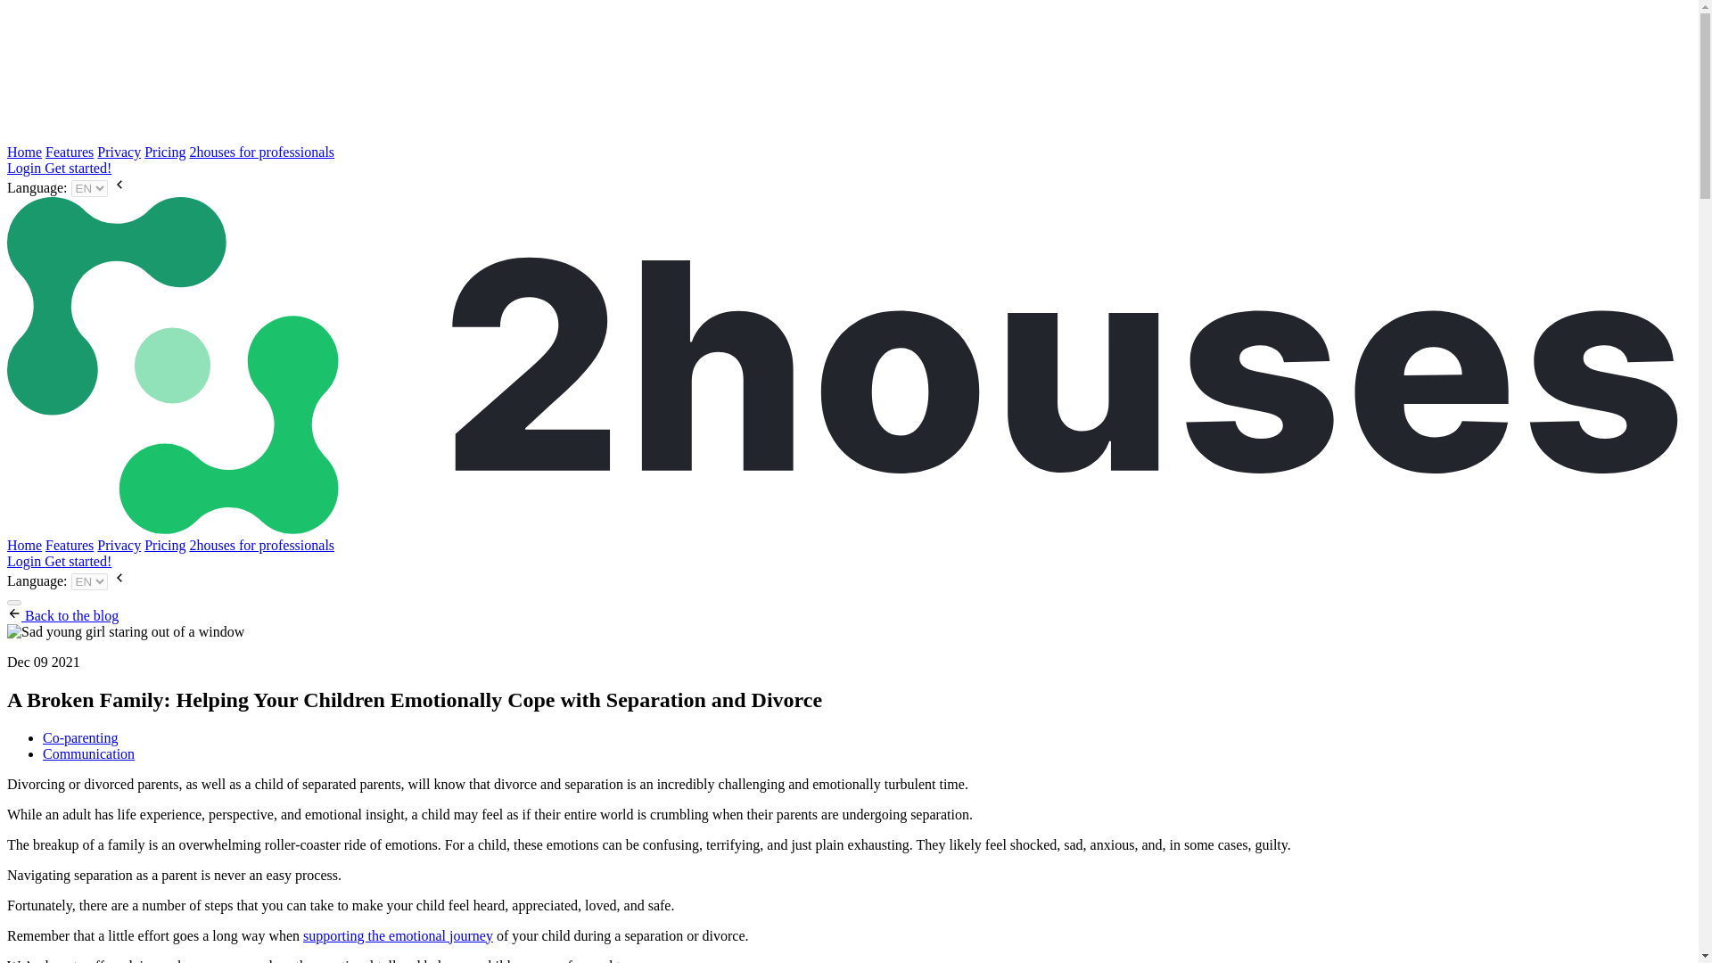 The image size is (1712, 963). I want to click on Privacy, so click(119, 544).